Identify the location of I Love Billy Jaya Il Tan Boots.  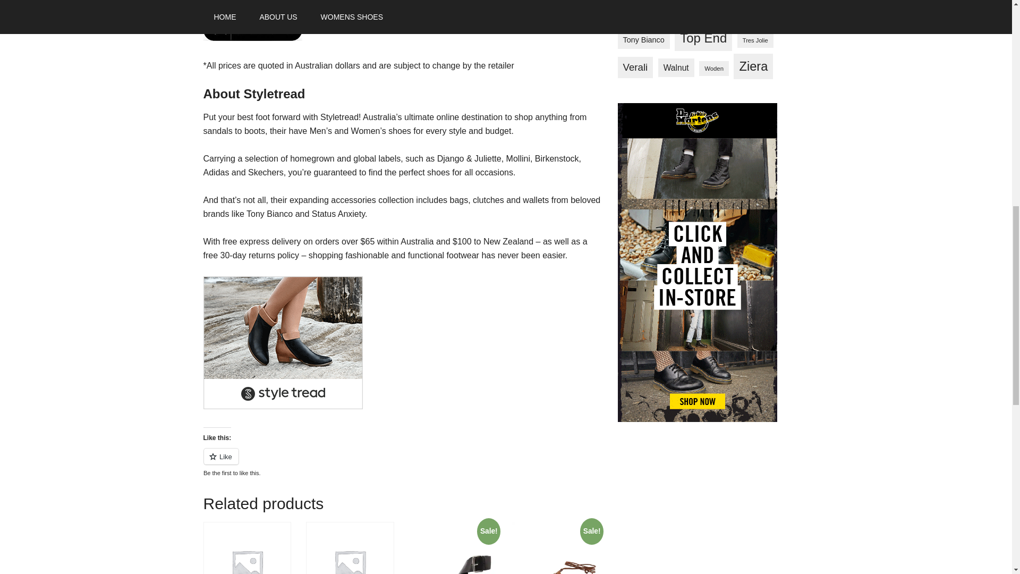
(246, 547).